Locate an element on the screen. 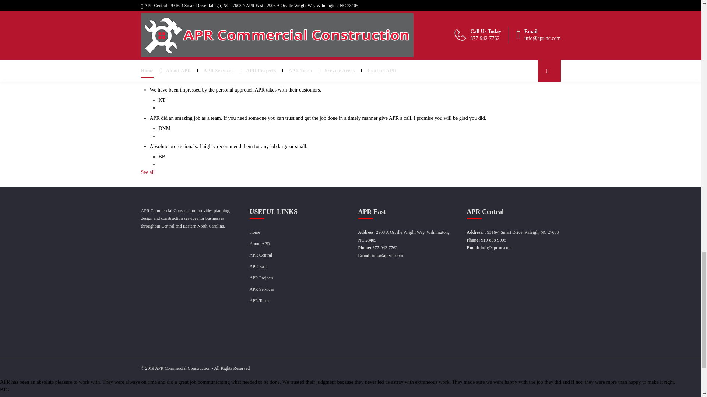 This screenshot has height=397, width=707. APR Team is located at coordinates (259, 301).